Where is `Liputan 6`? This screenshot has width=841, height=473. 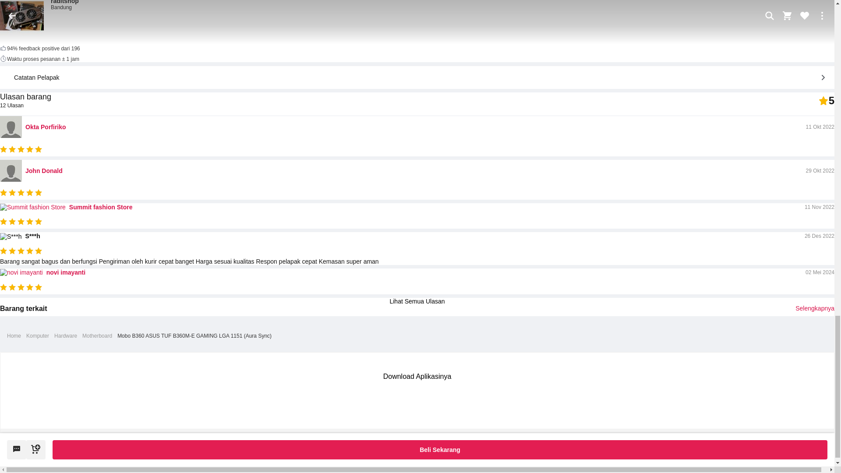
Liputan 6 is located at coordinates (436, 451).